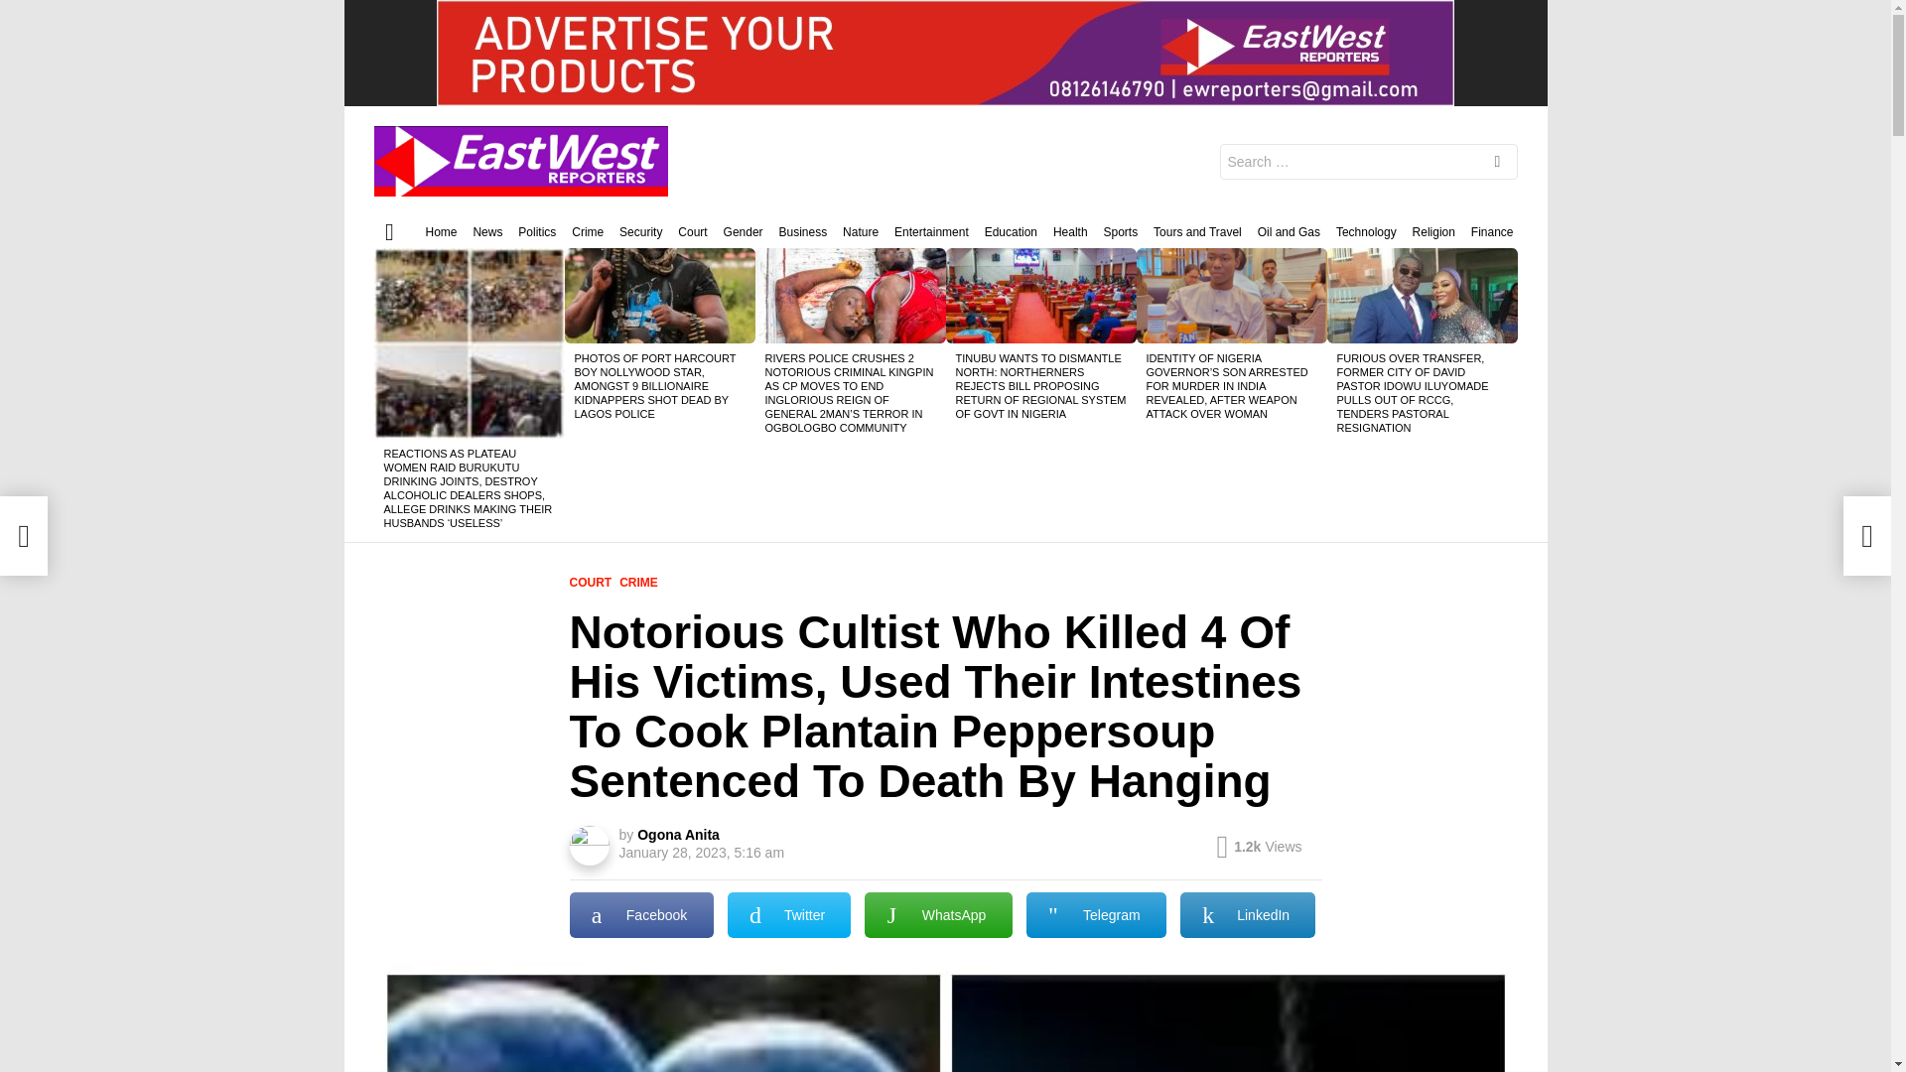  Describe the element at coordinates (1492, 232) in the screenshot. I see `Finance` at that location.